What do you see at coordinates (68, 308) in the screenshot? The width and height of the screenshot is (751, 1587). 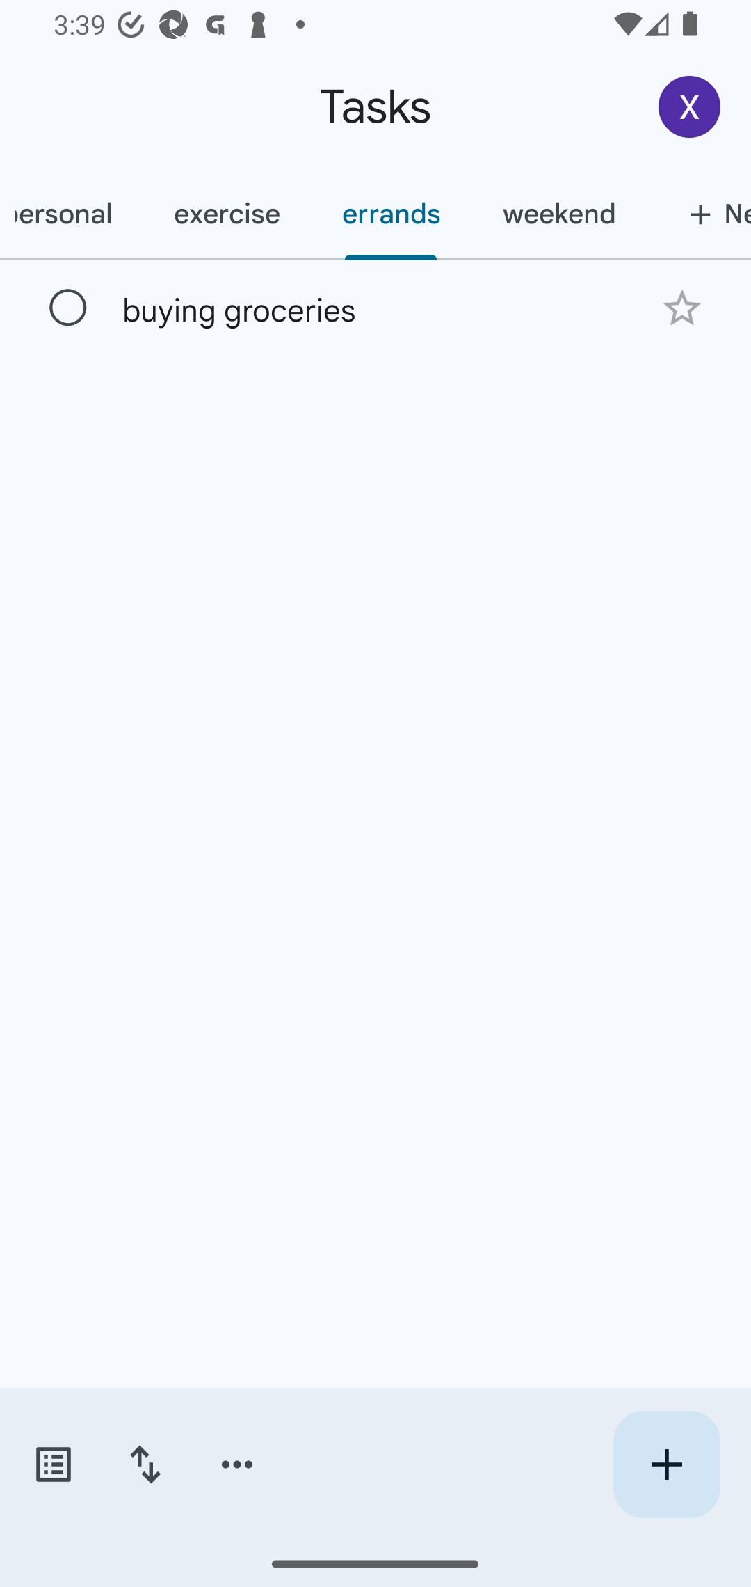 I see `Mark as complete` at bounding box center [68, 308].